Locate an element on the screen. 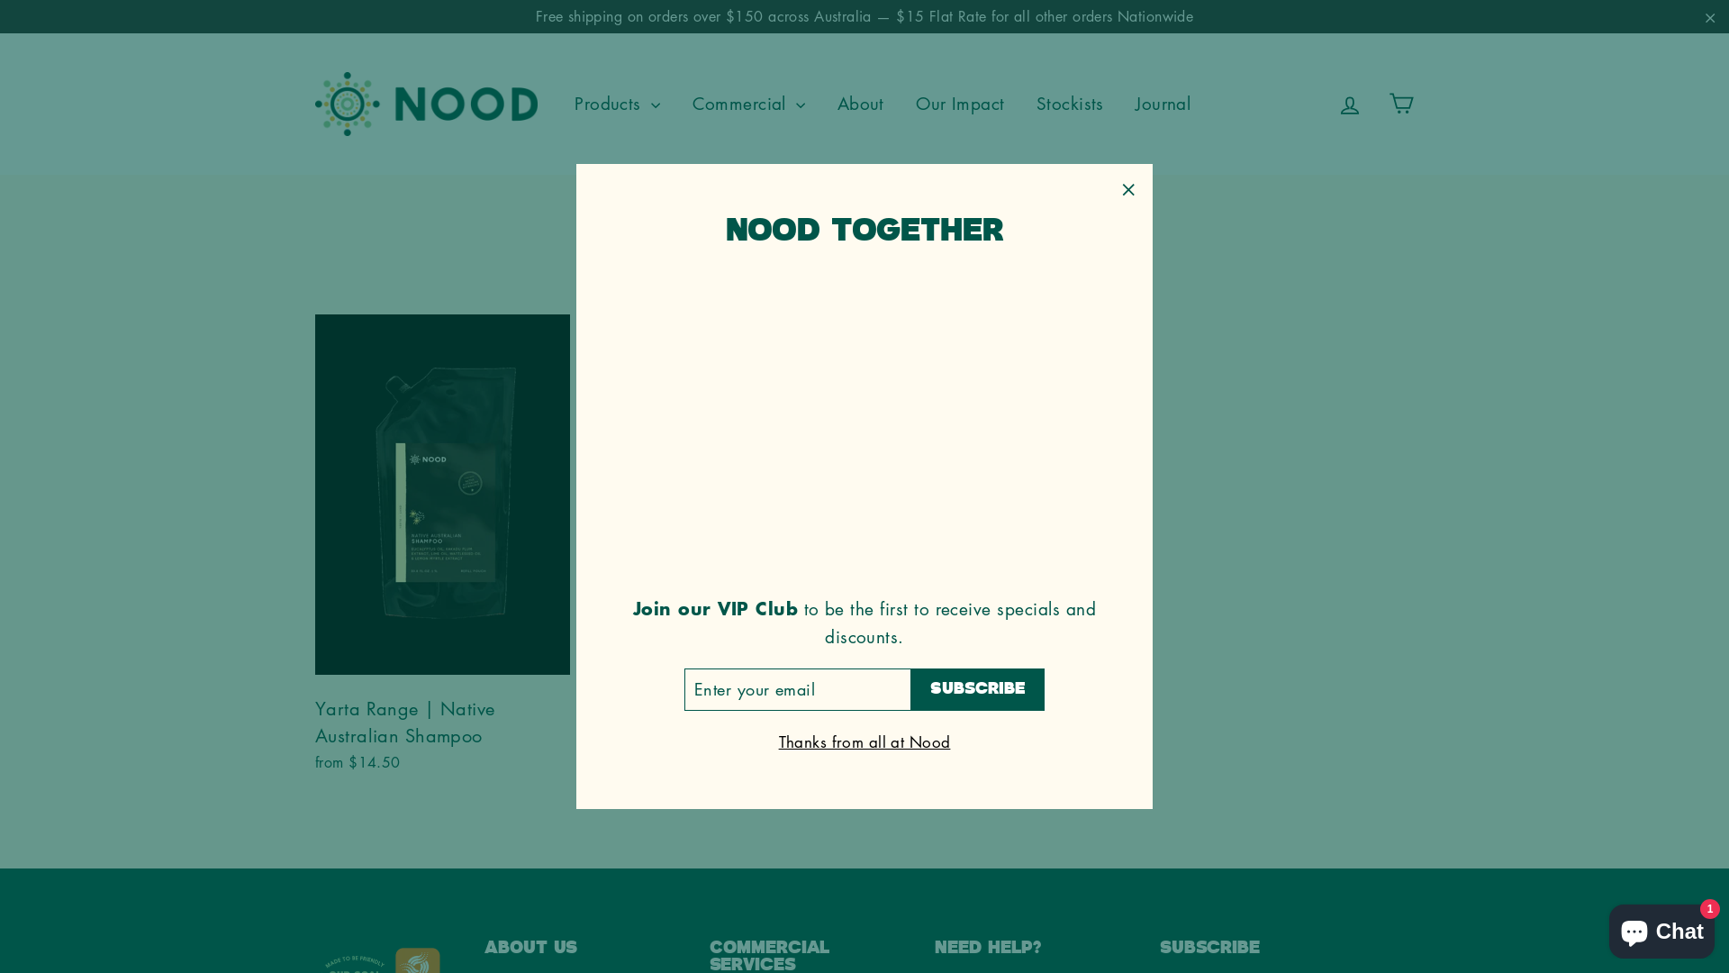 The height and width of the screenshot is (973, 1729). Subscribe is located at coordinates (978, 690).